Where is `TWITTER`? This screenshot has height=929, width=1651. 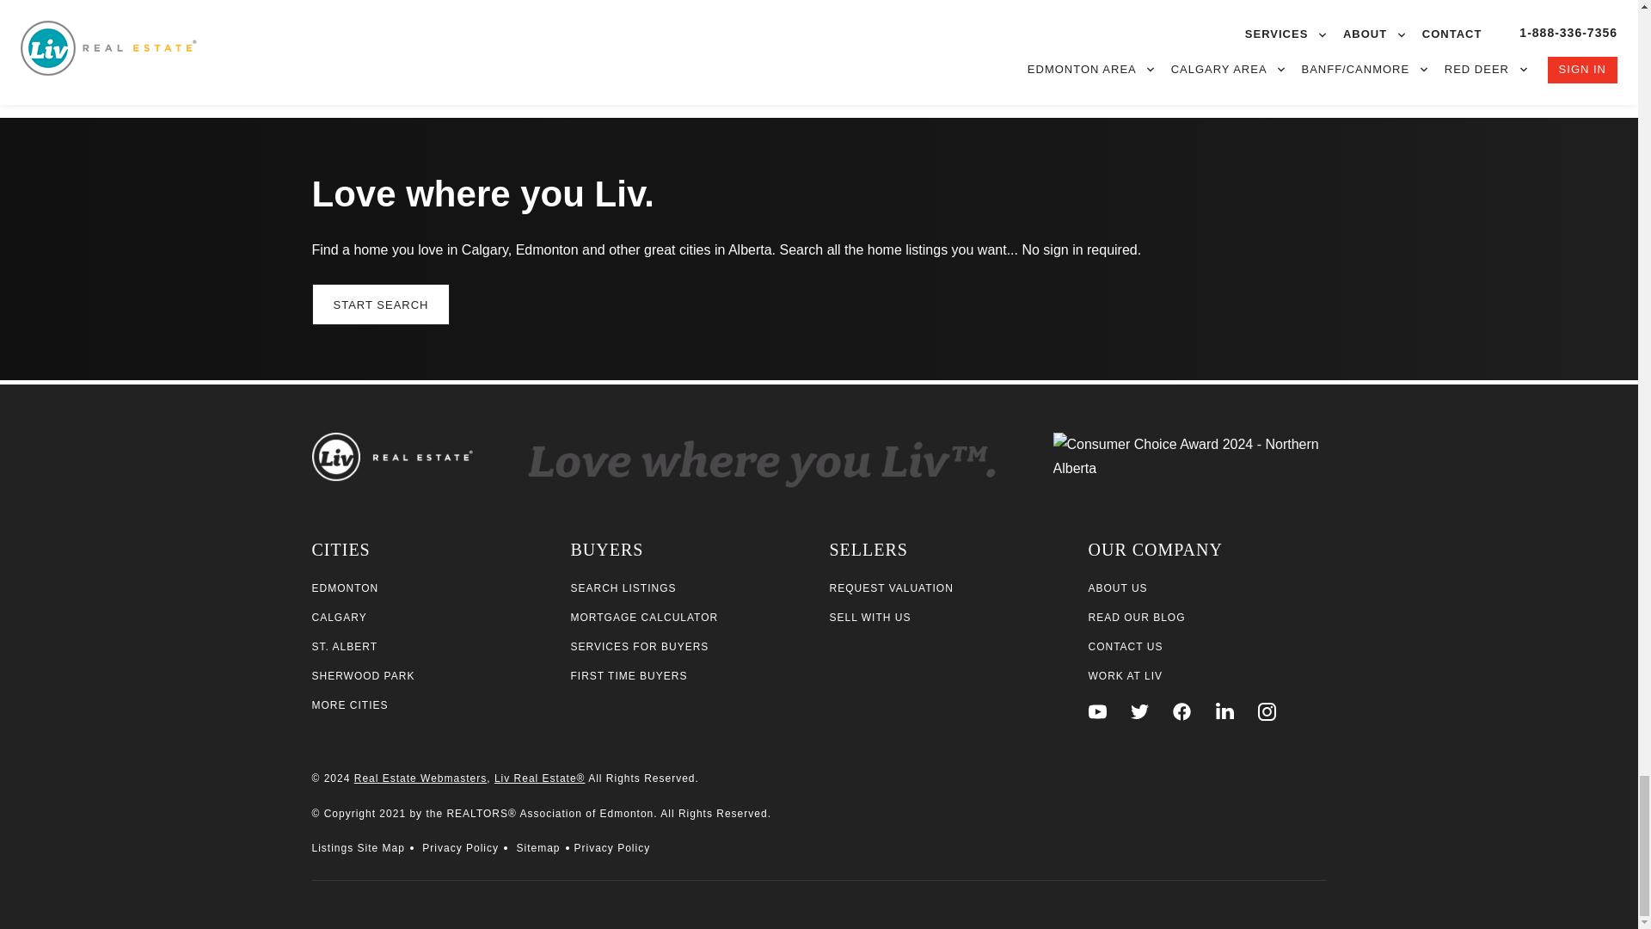
TWITTER is located at coordinates (1140, 711).